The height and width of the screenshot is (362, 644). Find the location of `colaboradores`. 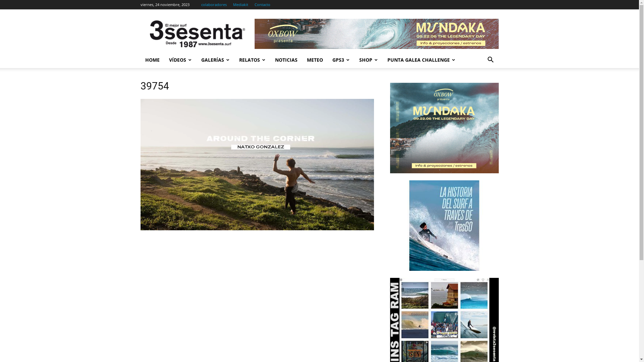

colaboradores is located at coordinates (214, 5).